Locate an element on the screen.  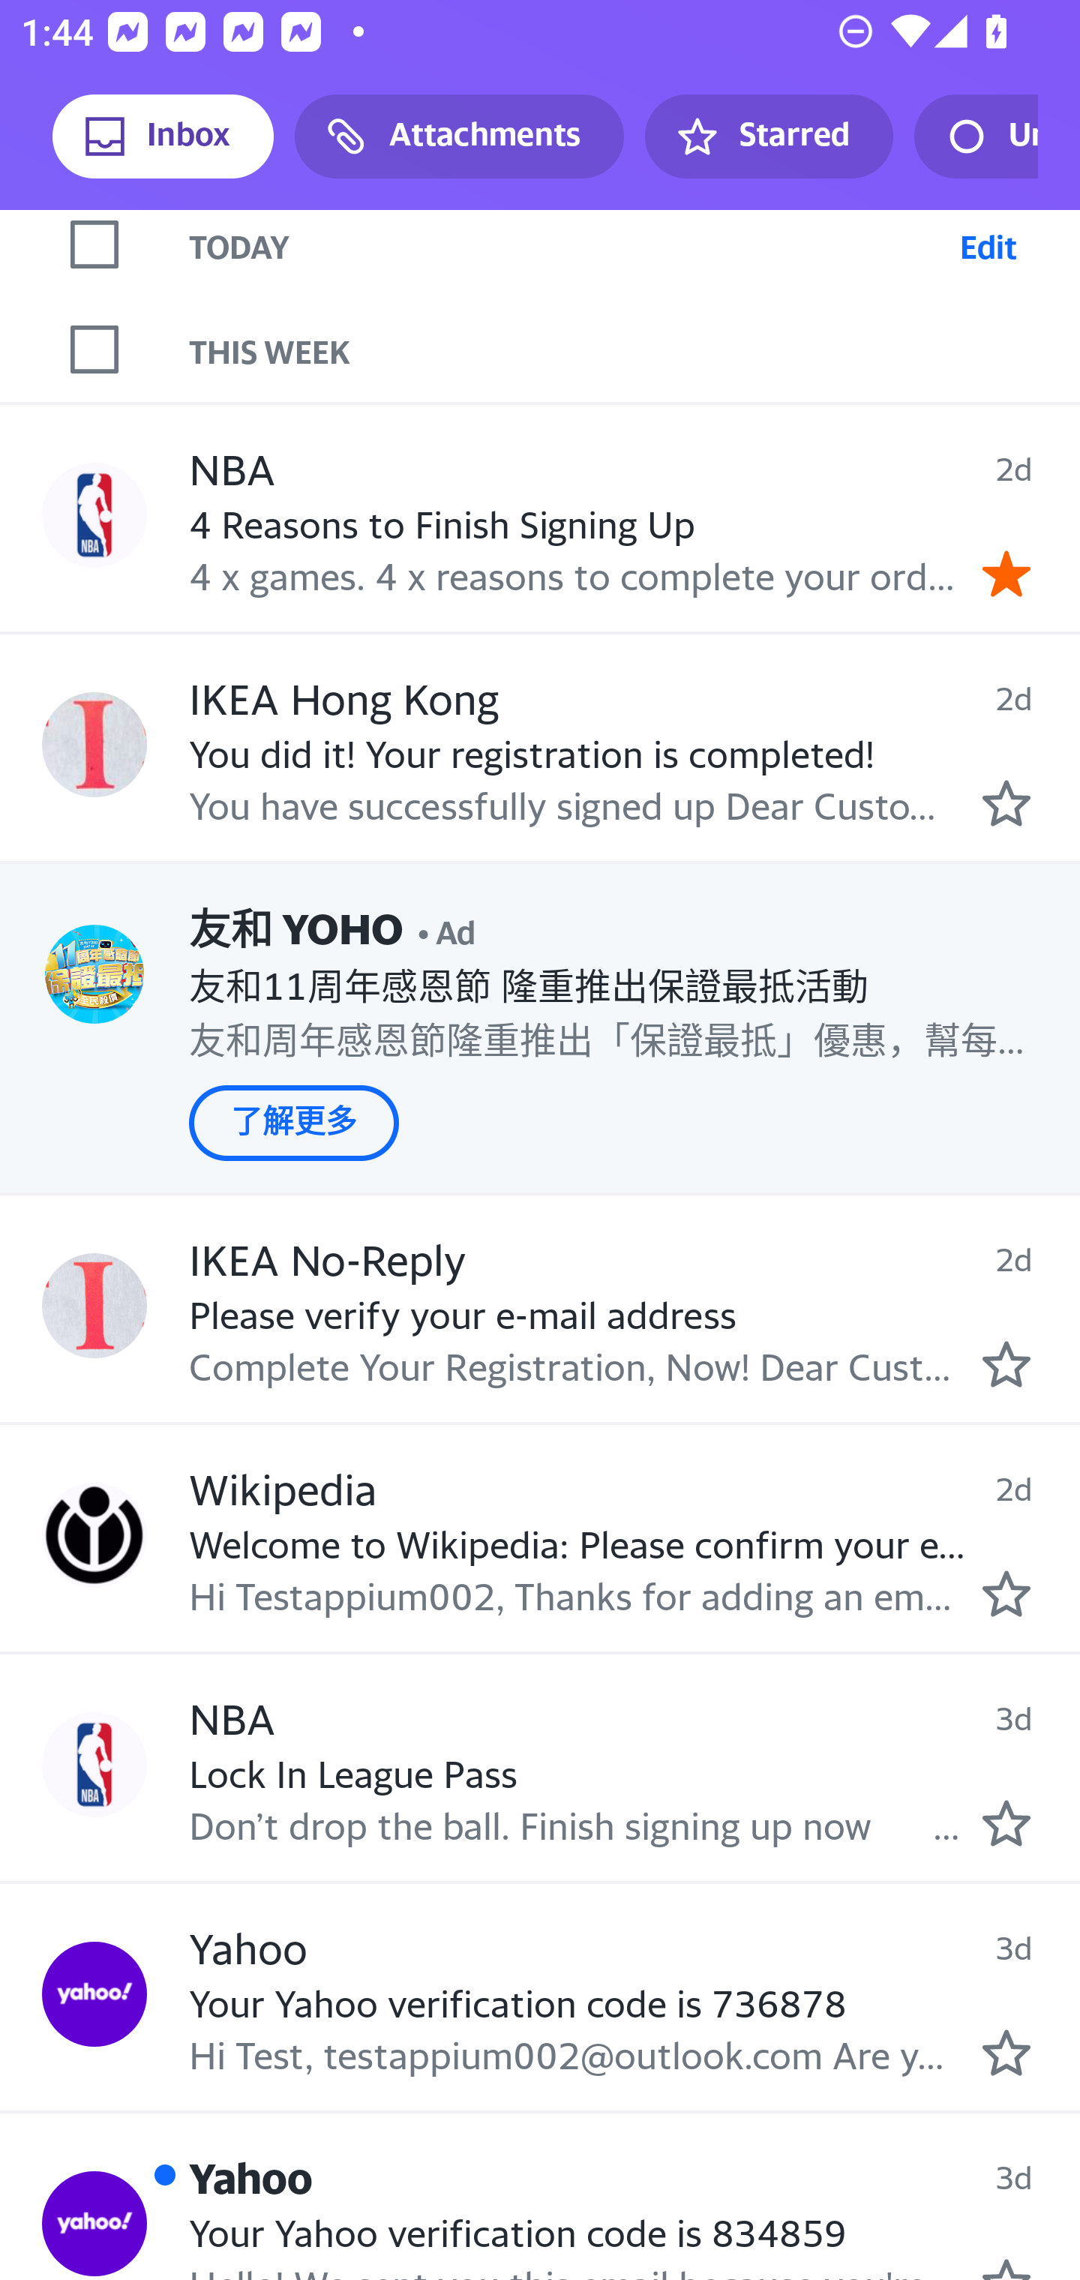
THIS WEEK is located at coordinates (634, 349).